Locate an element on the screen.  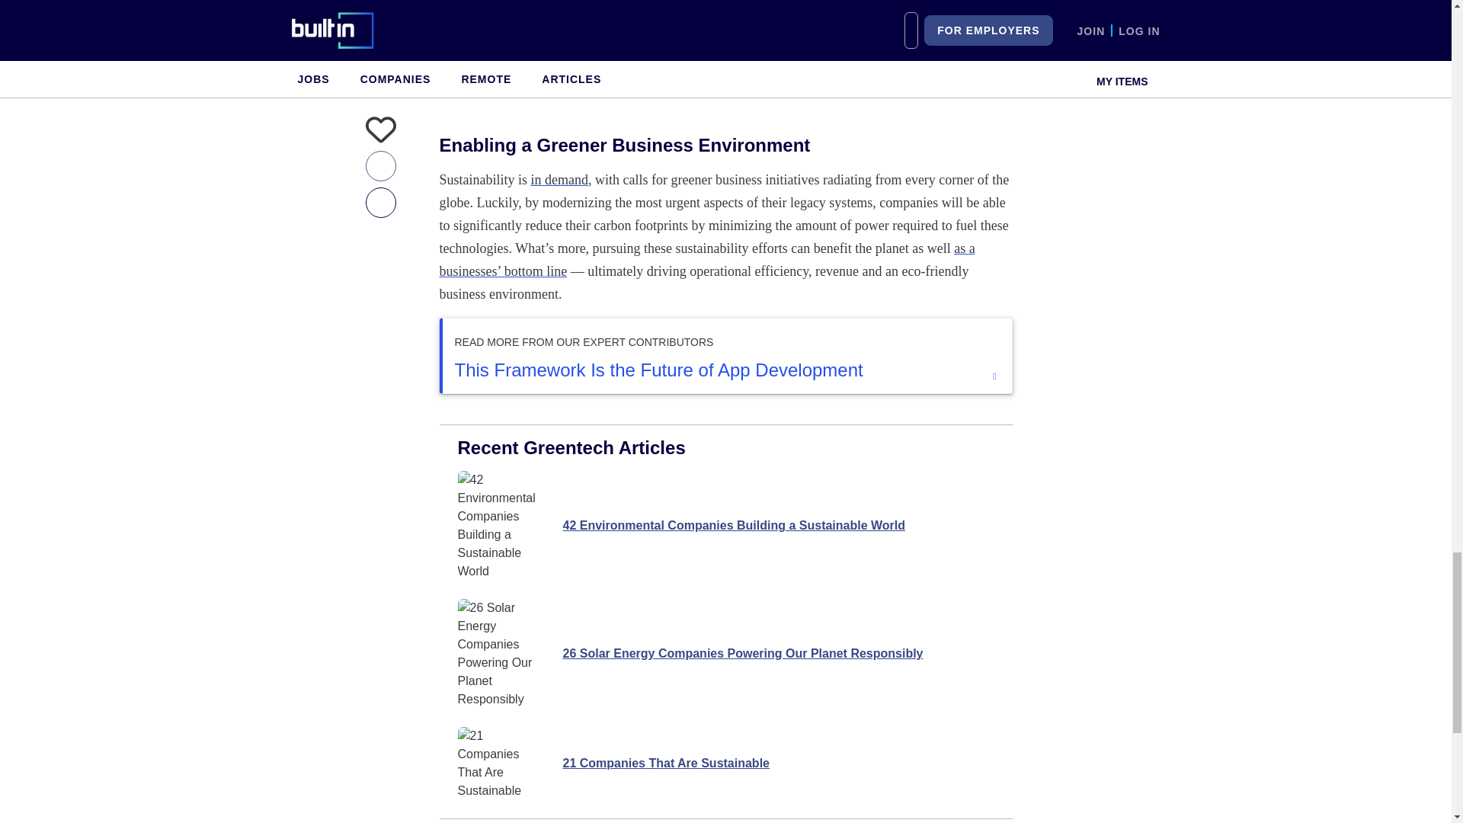
21 Companies That Are Sustainable is located at coordinates (725, 763).